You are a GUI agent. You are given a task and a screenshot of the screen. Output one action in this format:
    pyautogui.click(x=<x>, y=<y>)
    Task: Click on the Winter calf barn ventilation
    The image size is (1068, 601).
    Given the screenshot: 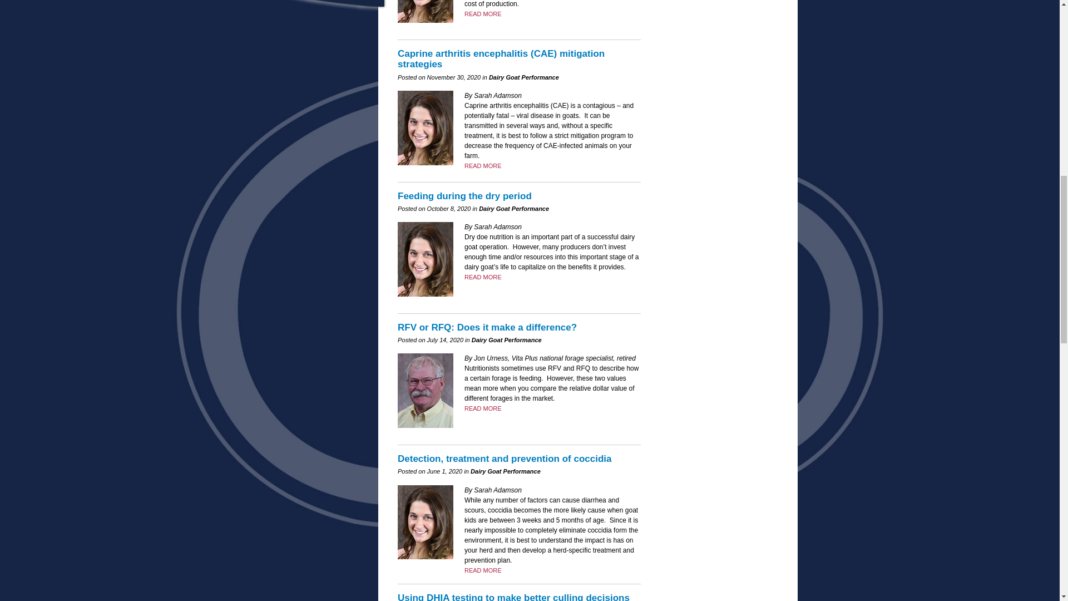 What is the action you would take?
    pyautogui.click(x=483, y=14)
    